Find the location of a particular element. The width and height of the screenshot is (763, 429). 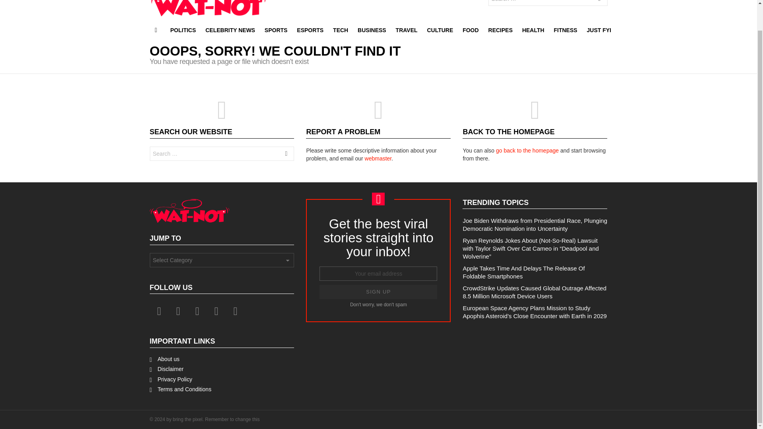

twitter is located at coordinates (178, 311).